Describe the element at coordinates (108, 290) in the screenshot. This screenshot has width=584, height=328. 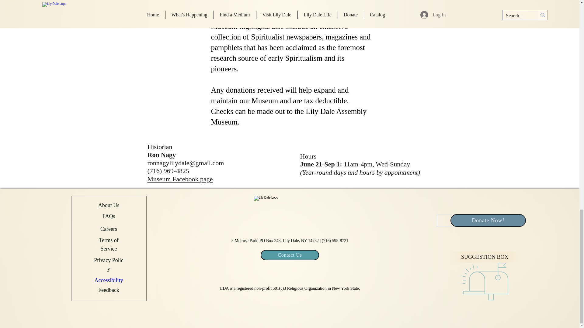
I see `Feedback` at that location.